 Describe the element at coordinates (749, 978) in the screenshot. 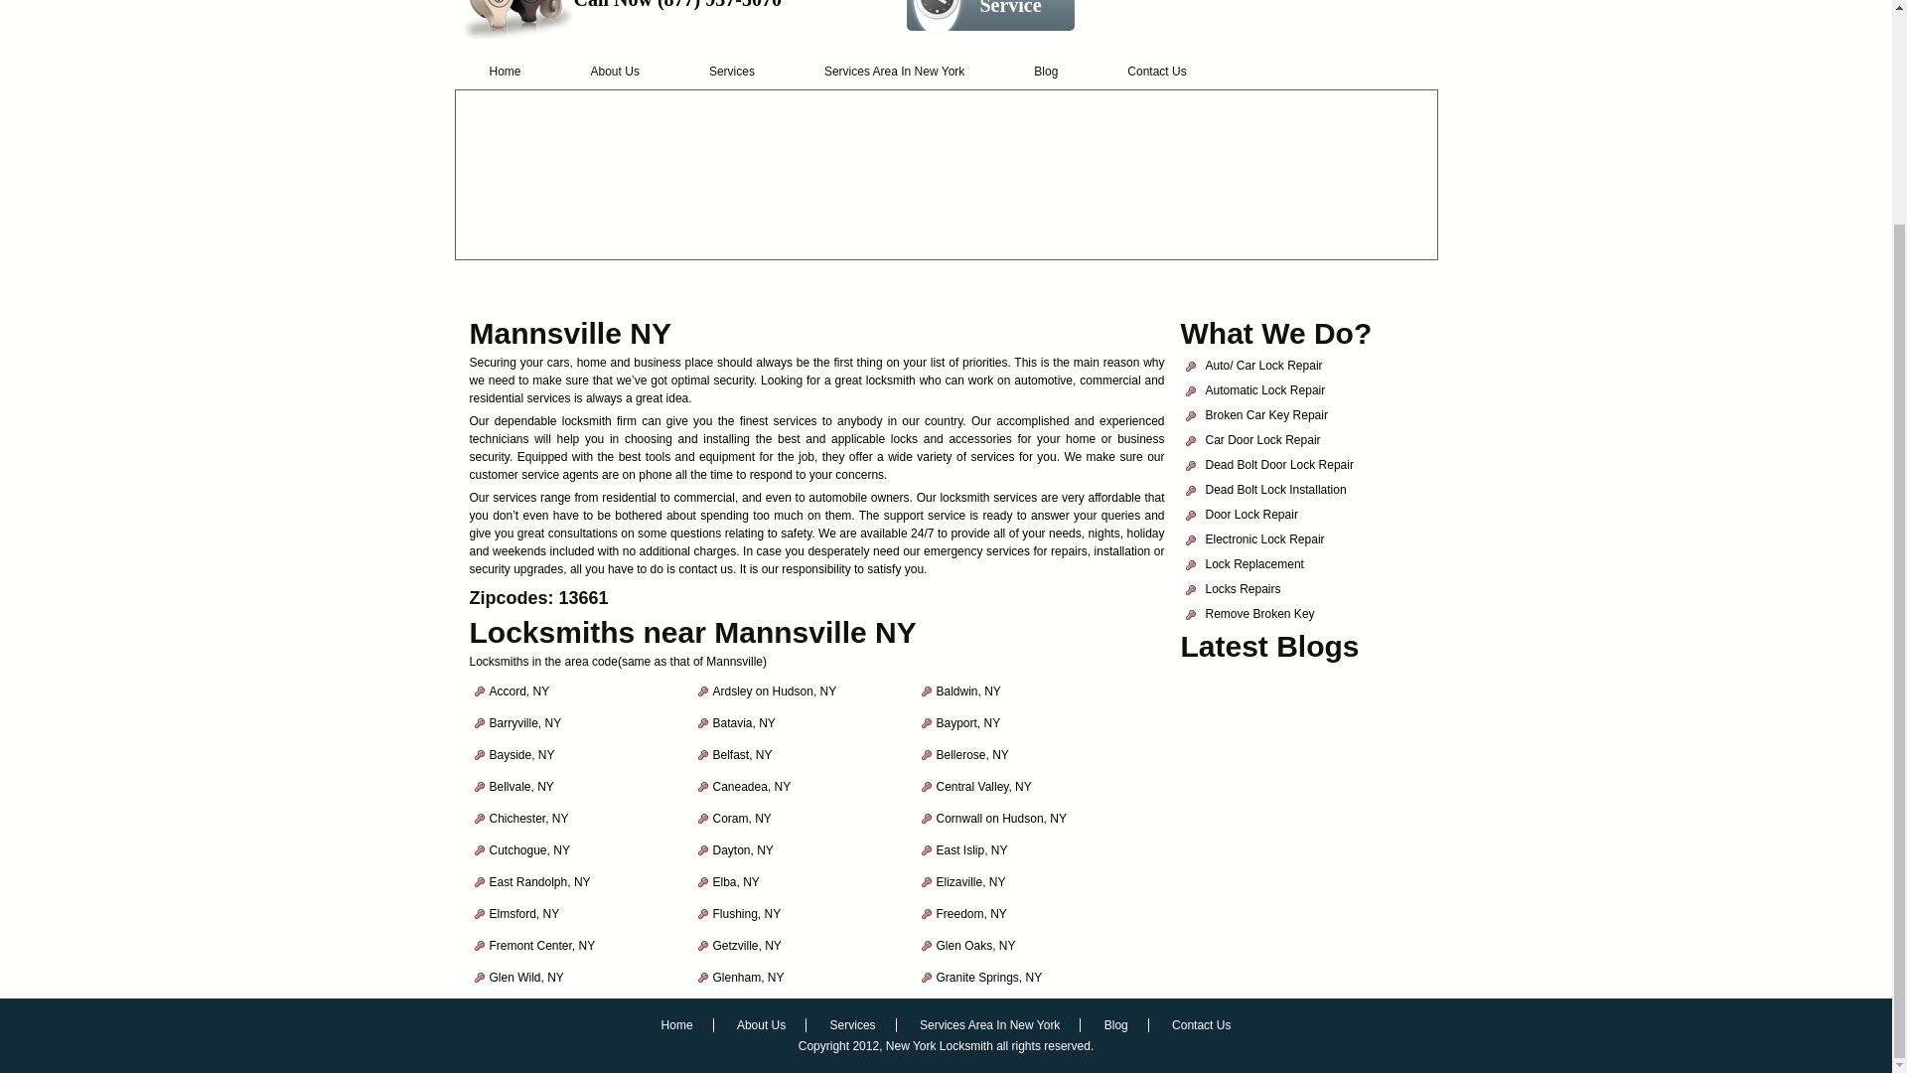

I see `Glenham, NY` at that location.